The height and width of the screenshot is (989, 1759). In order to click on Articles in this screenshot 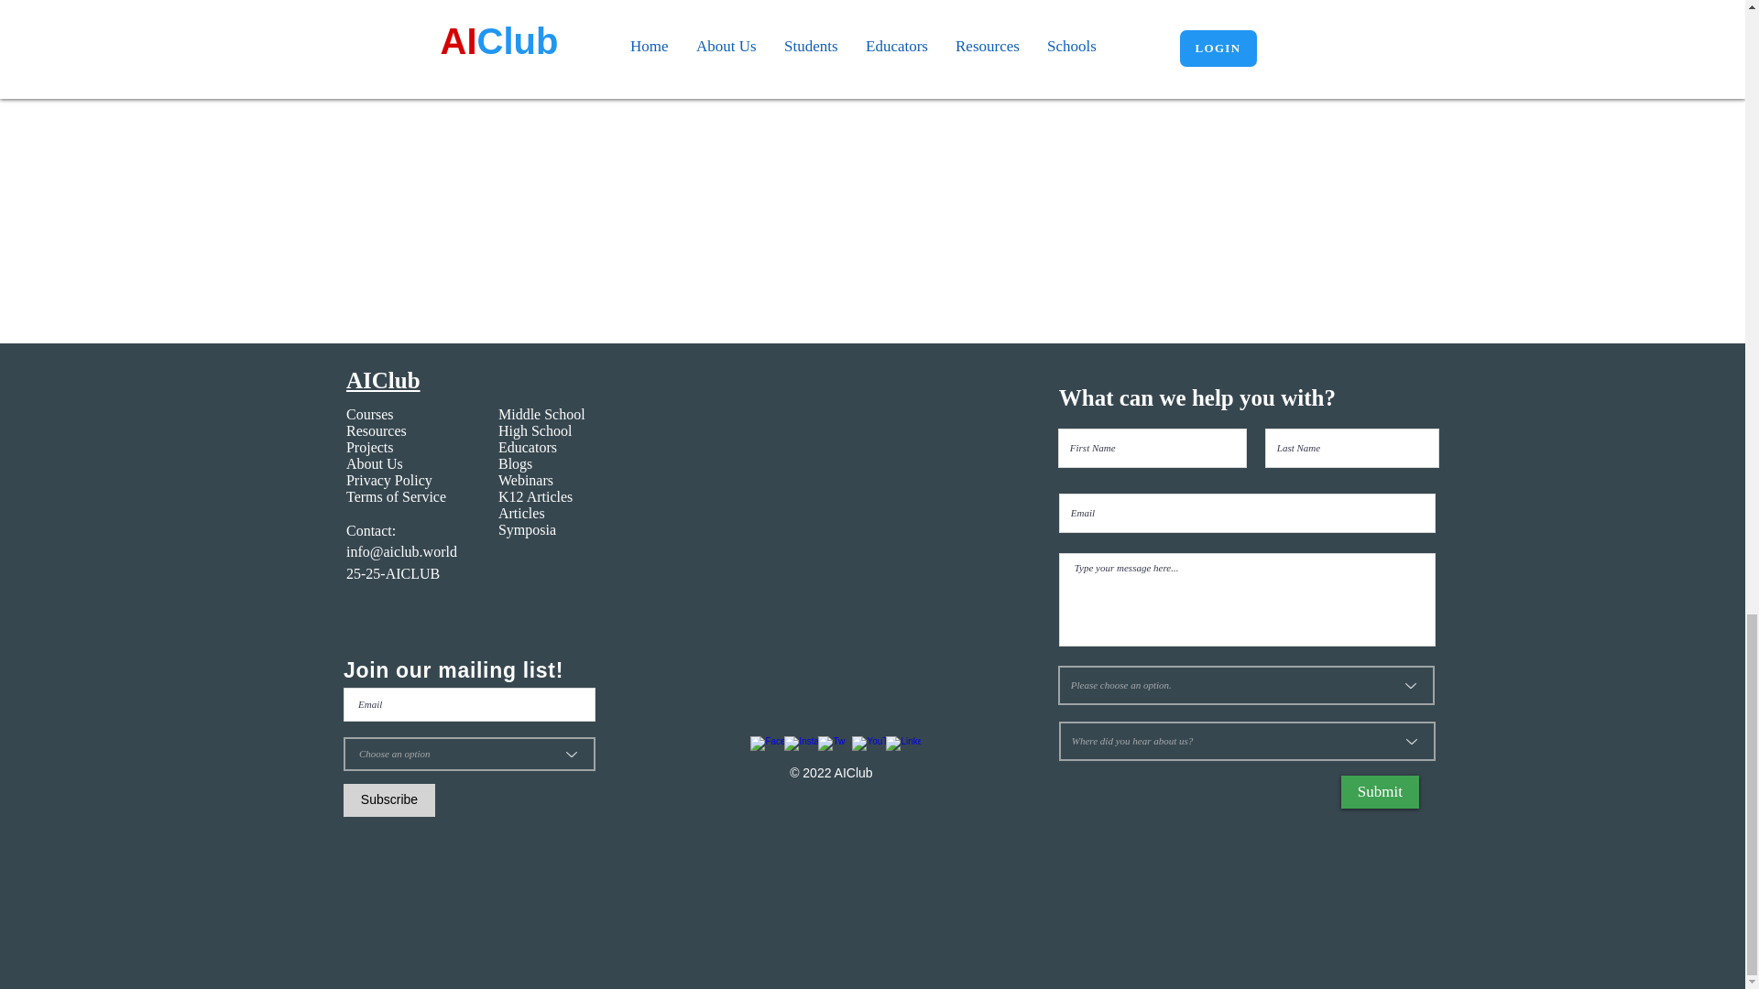, I will do `click(521, 513)`.